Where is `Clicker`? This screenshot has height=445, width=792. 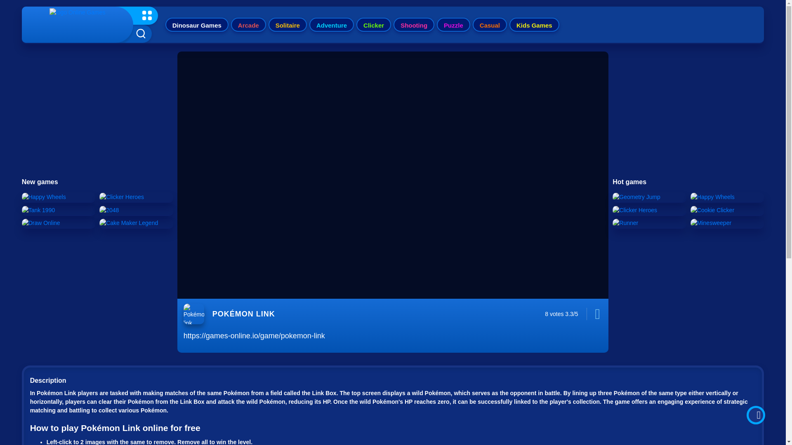 Clicker is located at coordinates (374, 25).